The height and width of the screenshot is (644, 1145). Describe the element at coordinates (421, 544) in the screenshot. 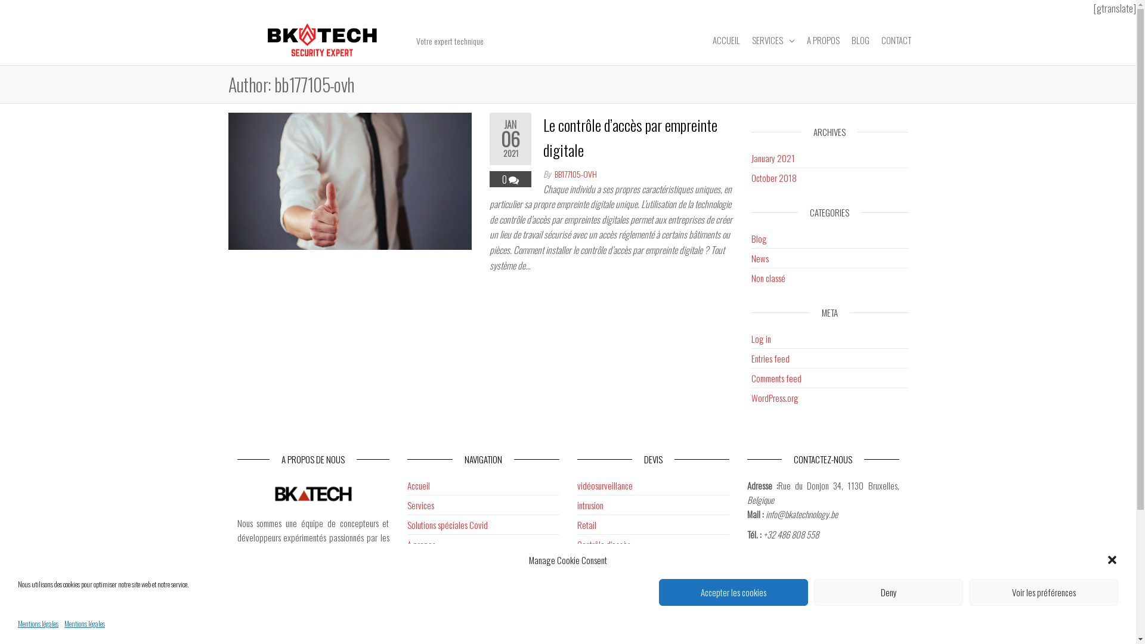

I see `A propos` at that location.